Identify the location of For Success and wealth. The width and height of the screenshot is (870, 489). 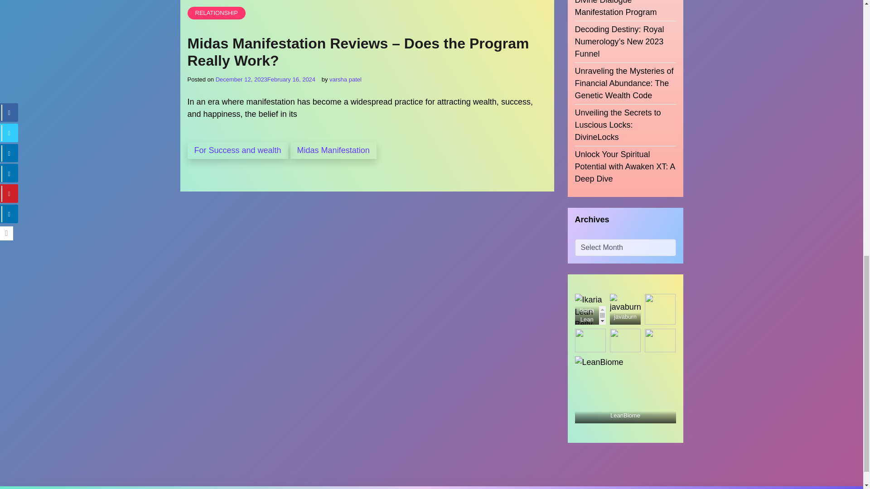
(237, 150).